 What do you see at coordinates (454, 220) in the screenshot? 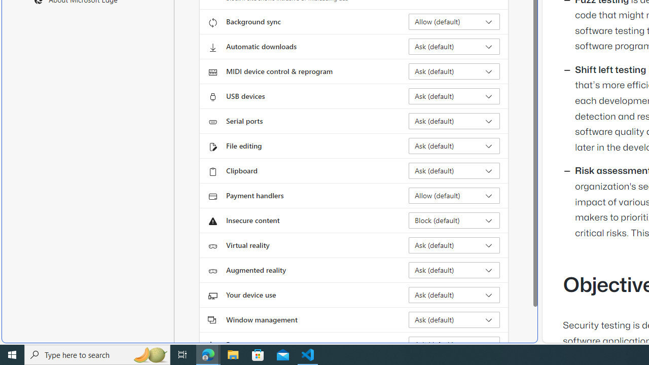
I see `Insecure content Block (default)` at bounding box center [454, 220].